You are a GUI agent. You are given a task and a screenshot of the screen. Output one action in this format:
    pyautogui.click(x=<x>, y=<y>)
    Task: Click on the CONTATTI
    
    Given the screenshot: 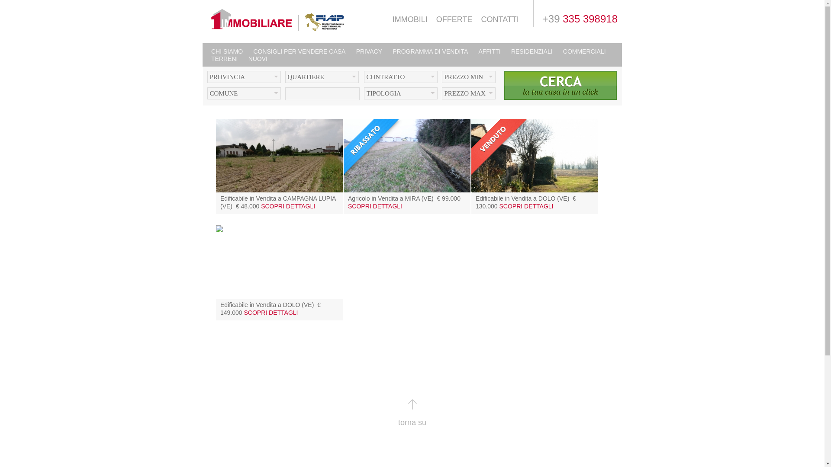 What is the action you would take?
    pyautogui.click(x=499, y=20)
    